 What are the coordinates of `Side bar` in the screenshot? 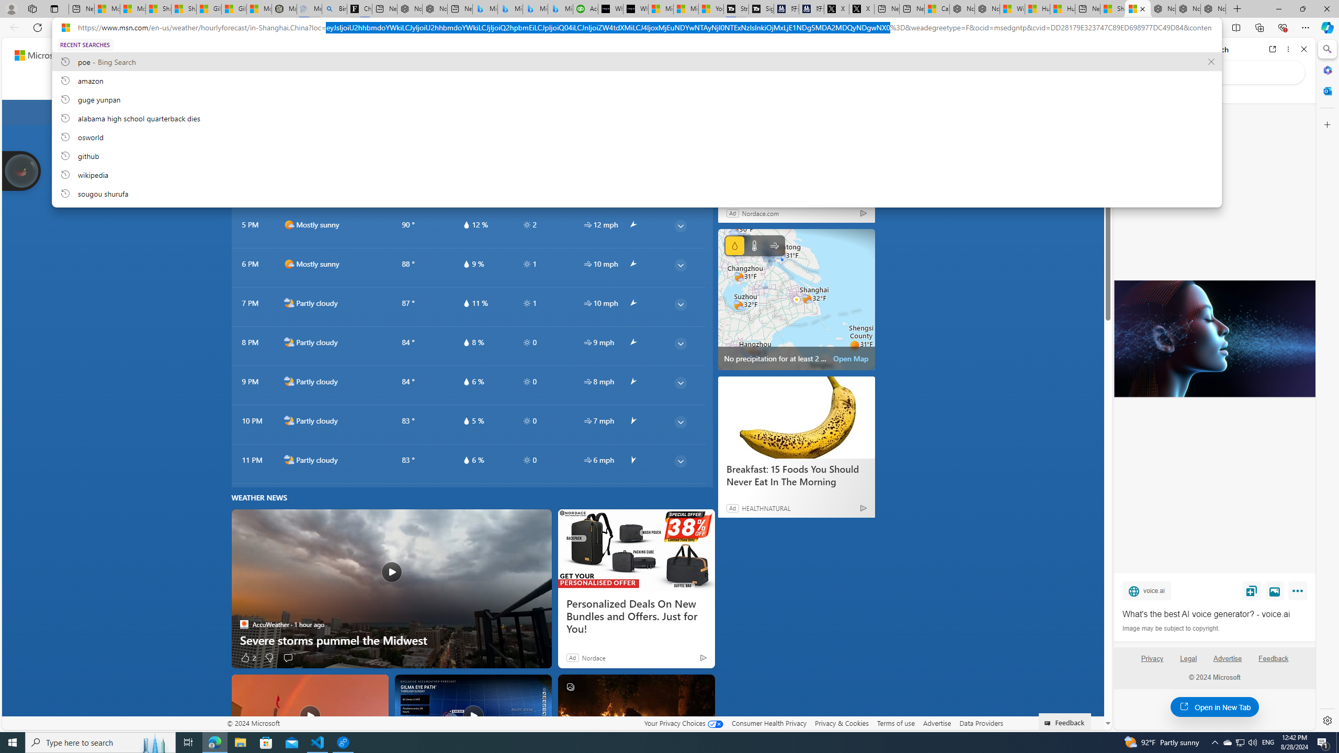 It's located at (1327, 385).